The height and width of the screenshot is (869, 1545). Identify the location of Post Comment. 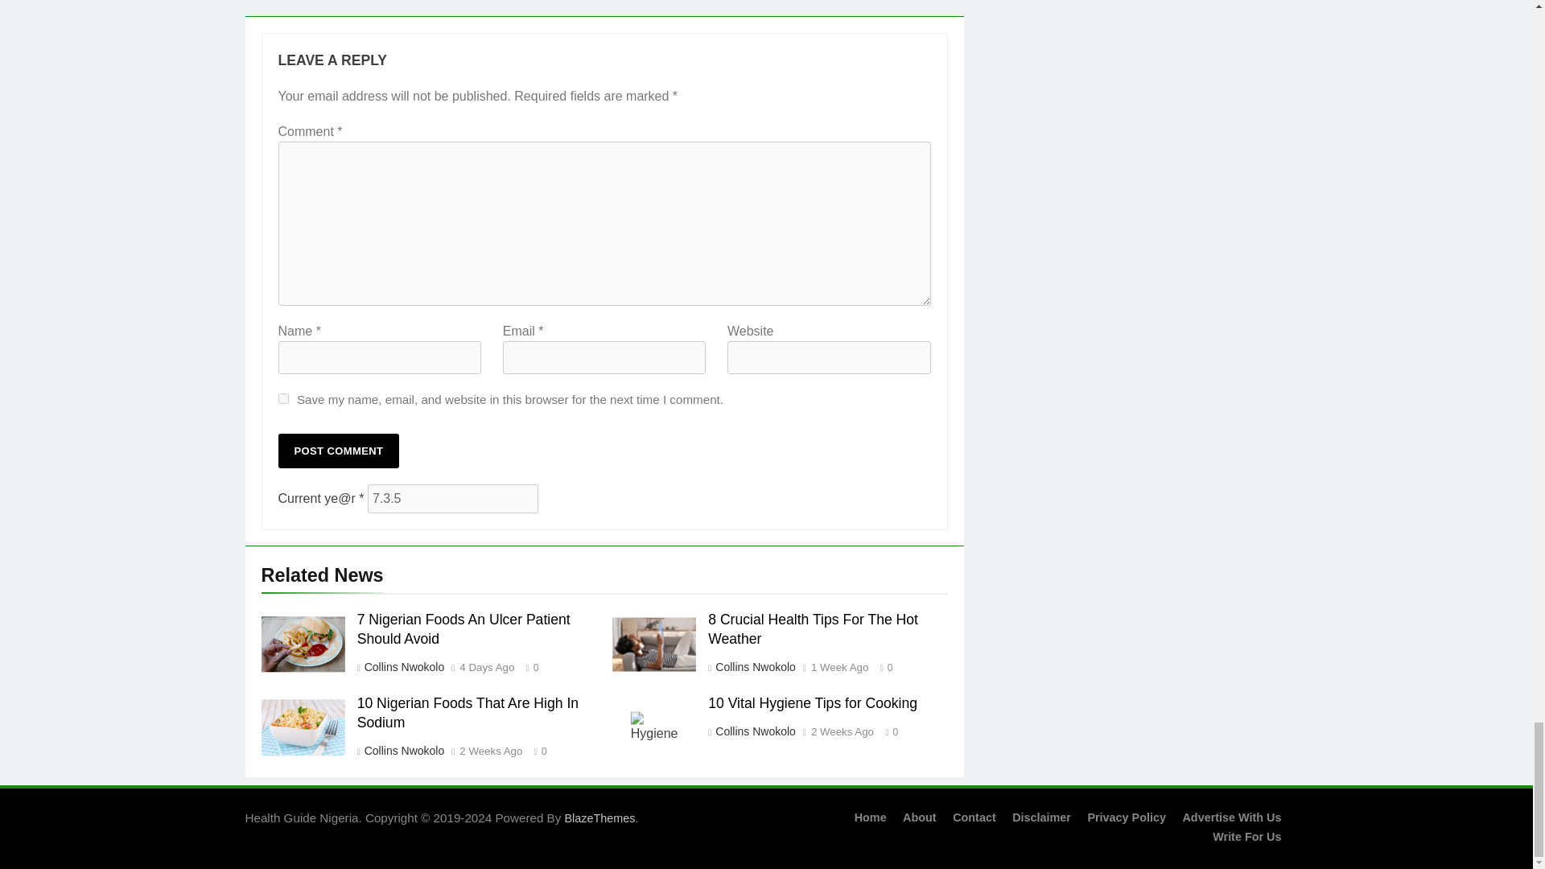
(339, 451).